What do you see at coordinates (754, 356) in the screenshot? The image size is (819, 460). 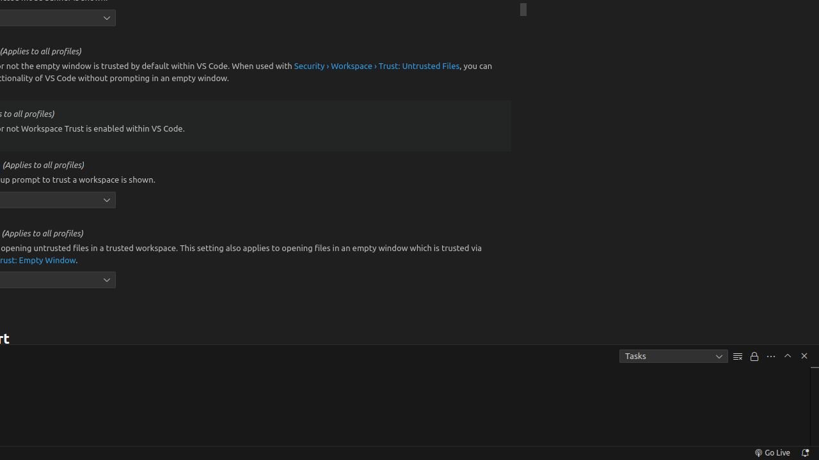 I see `Turn Auto Scrolling Off` at bounding box center [754, 356].